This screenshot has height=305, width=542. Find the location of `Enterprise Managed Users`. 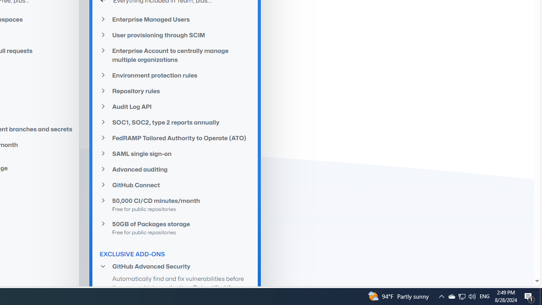

Enterprise Managed Users is located at coordinates (175, 19).